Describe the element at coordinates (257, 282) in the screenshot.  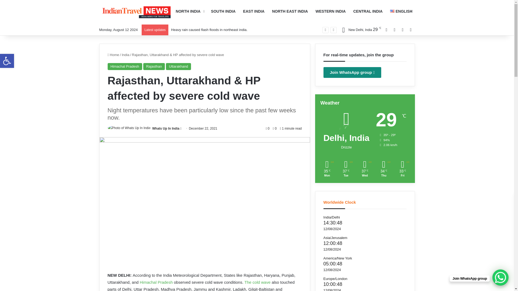
I see `NORTH INDIA` at that location.